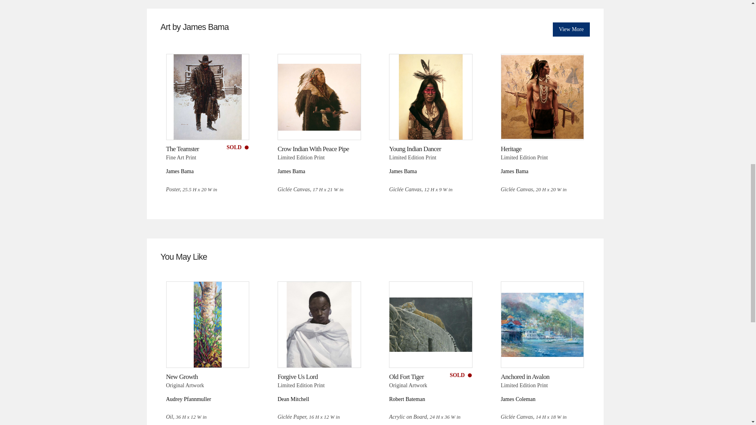 The height and width of the screenshot is (425, 756). What do you see at coordinates (183, 149) in the screenshot?
I see `The Teamster` at bounding box center [183, 149].